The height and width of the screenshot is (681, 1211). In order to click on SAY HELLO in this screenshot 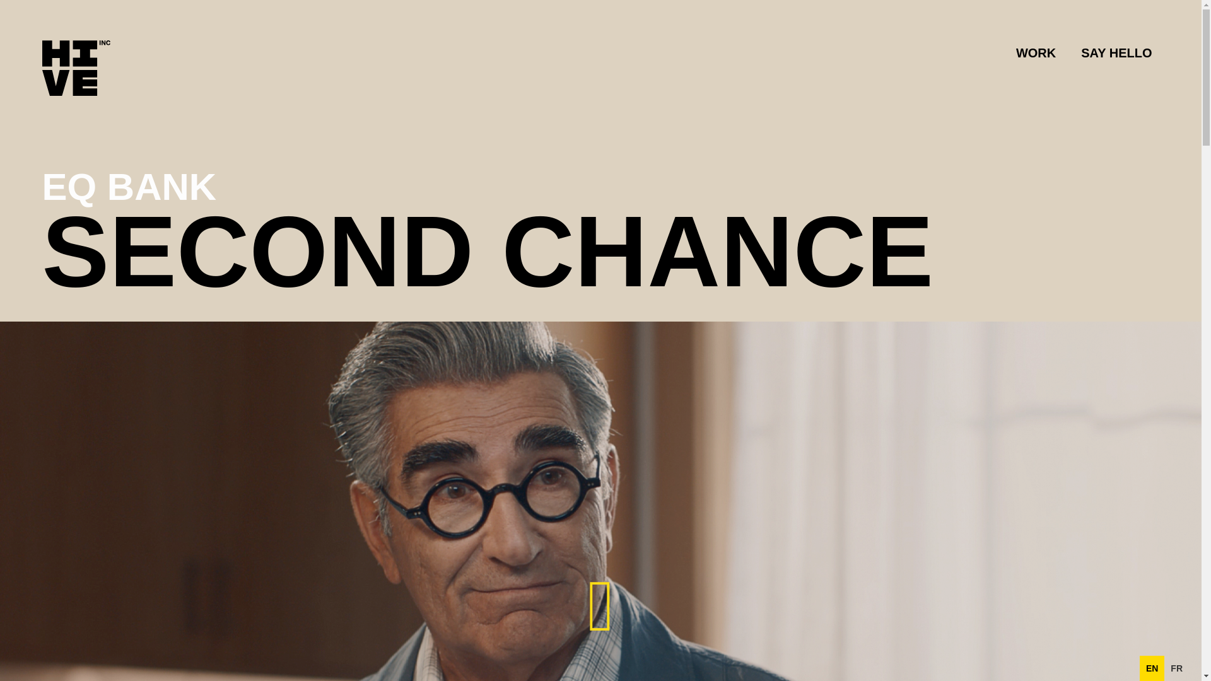, I will do `click(1116, 52)`.